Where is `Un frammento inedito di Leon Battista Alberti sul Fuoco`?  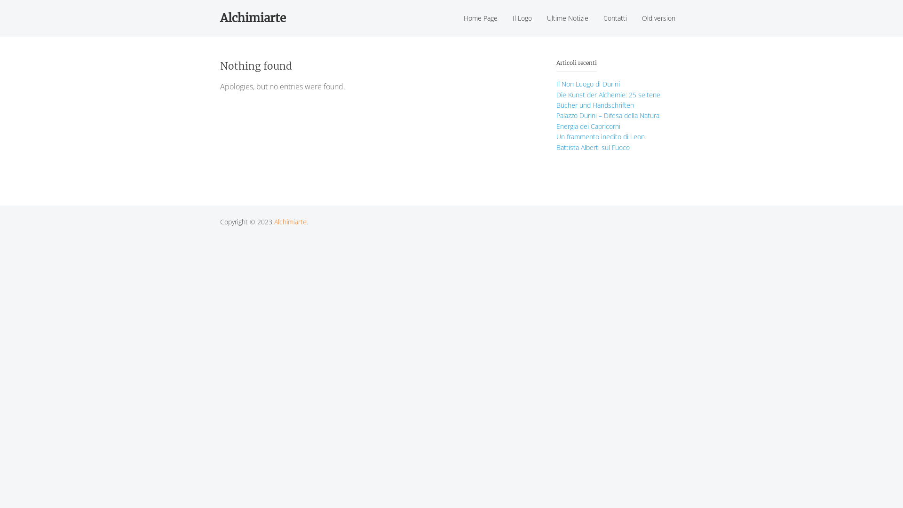
Un frammento inedito di Leon Battista Alberti sul Fuoco is located at coordinates (601, 142).